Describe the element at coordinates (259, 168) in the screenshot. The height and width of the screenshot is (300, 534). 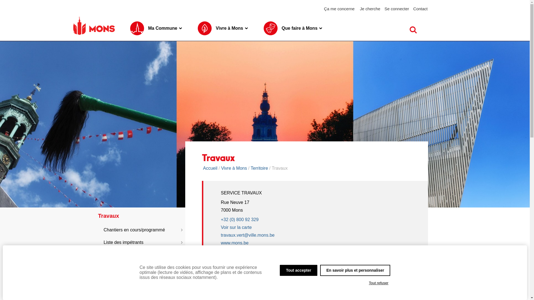
I see `Territoire` at that location.